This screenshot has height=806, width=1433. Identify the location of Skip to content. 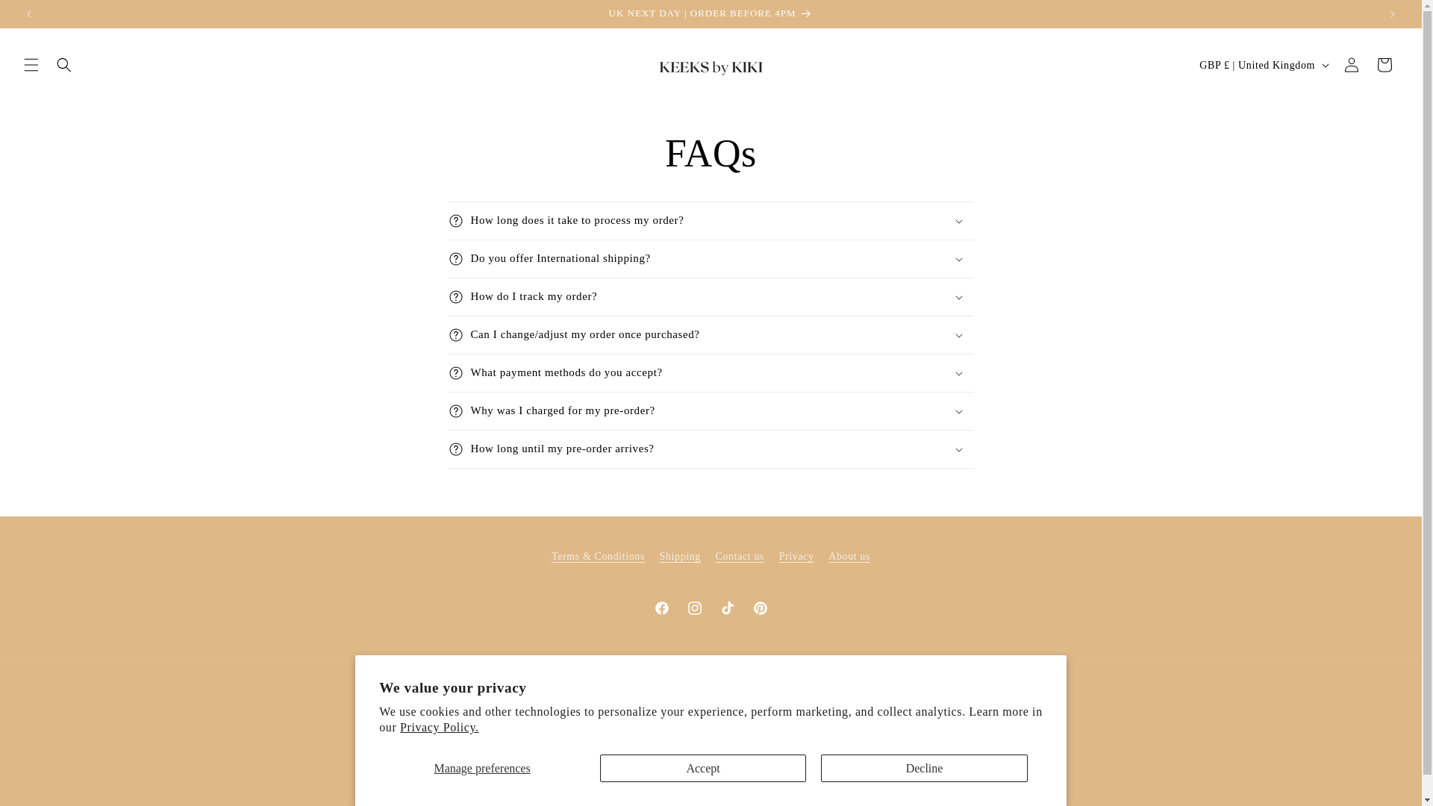
(45, 17).